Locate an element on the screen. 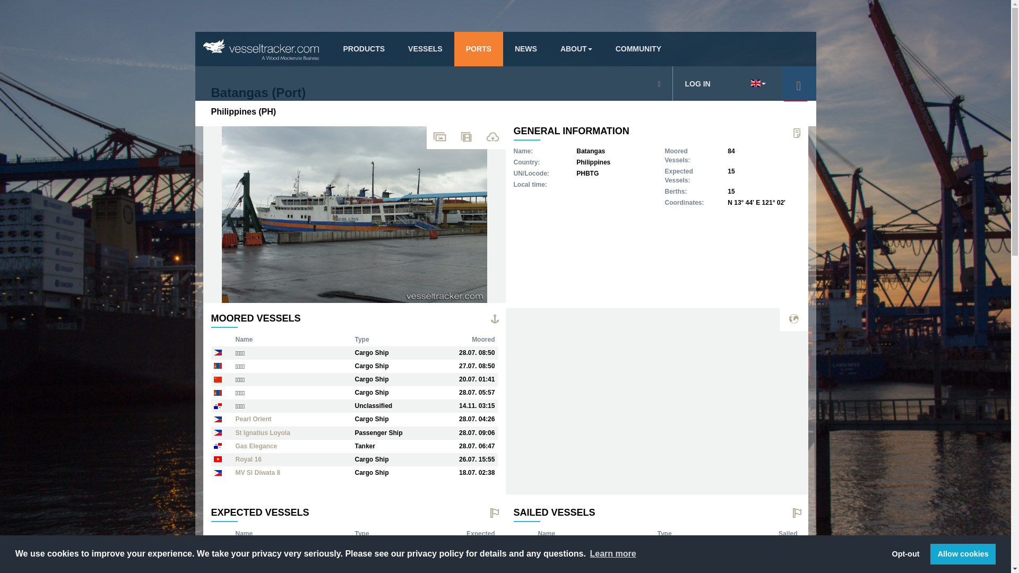 This screenshot has height=573, width=1019. Looking for the Cockpit? is located at coordinates (798, 84).